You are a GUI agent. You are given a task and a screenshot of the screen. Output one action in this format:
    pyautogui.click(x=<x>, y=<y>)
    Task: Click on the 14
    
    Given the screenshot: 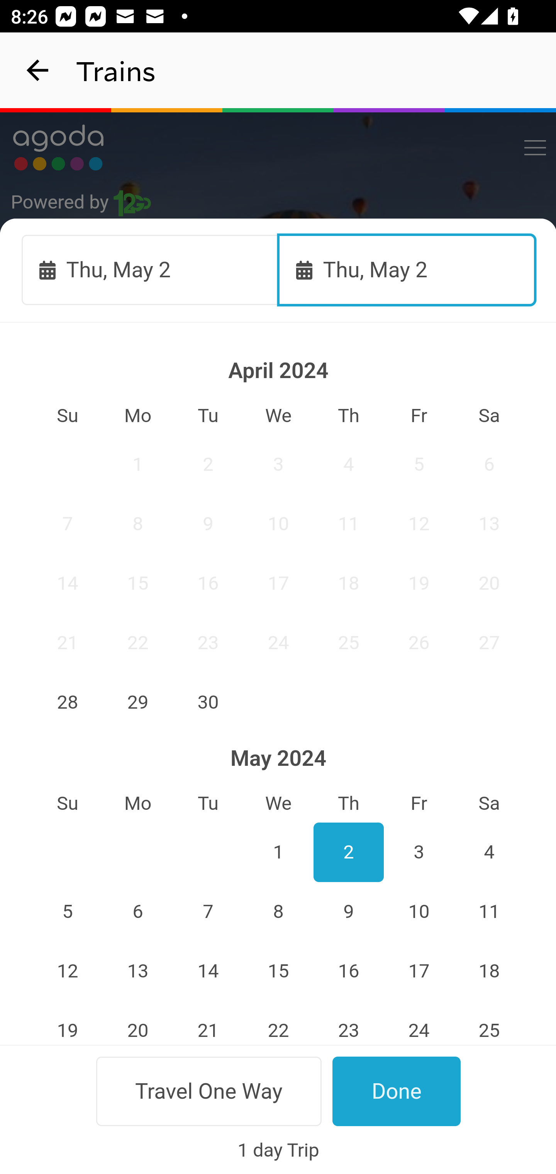 What is the action you would take?
    pyautogui.click(x=67, y=583)
    